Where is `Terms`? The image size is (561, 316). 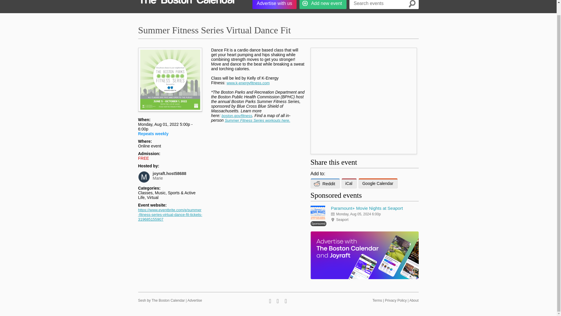
Terms is located at coordinates (187, 5).